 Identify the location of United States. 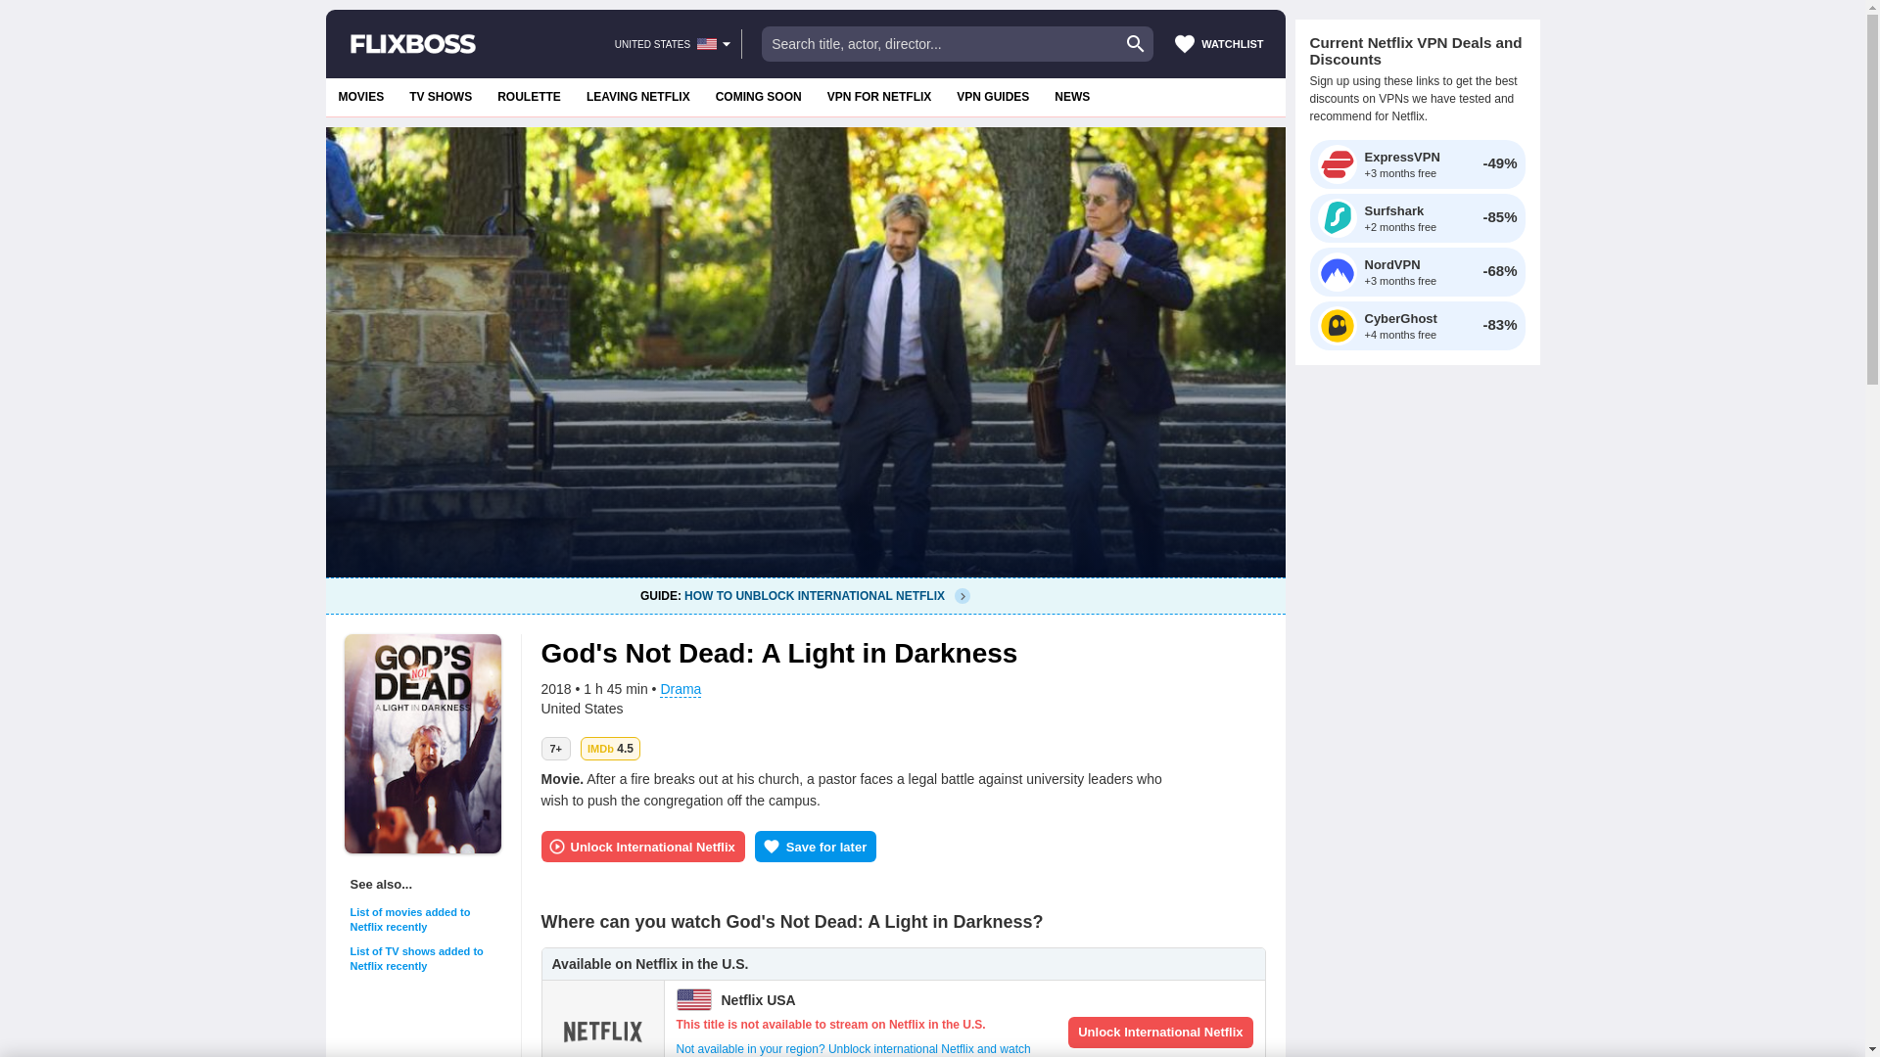
(758, 96).